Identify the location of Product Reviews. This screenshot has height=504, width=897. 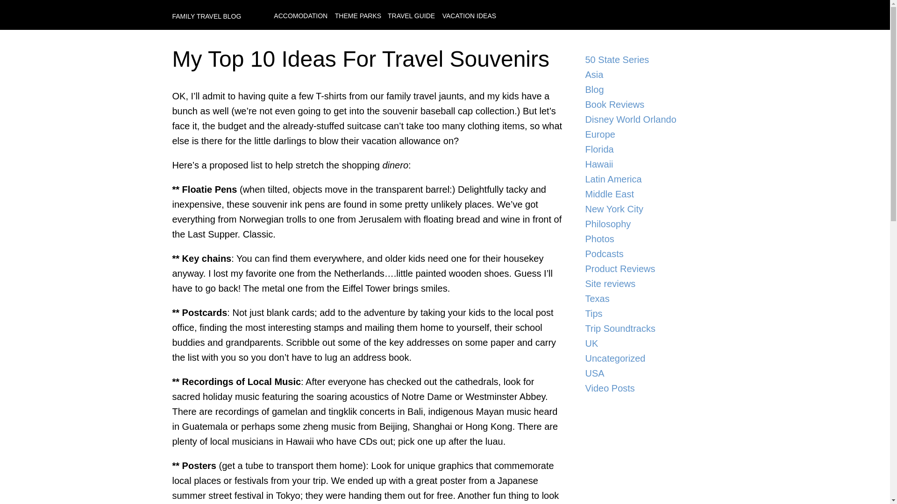
(648, 269).